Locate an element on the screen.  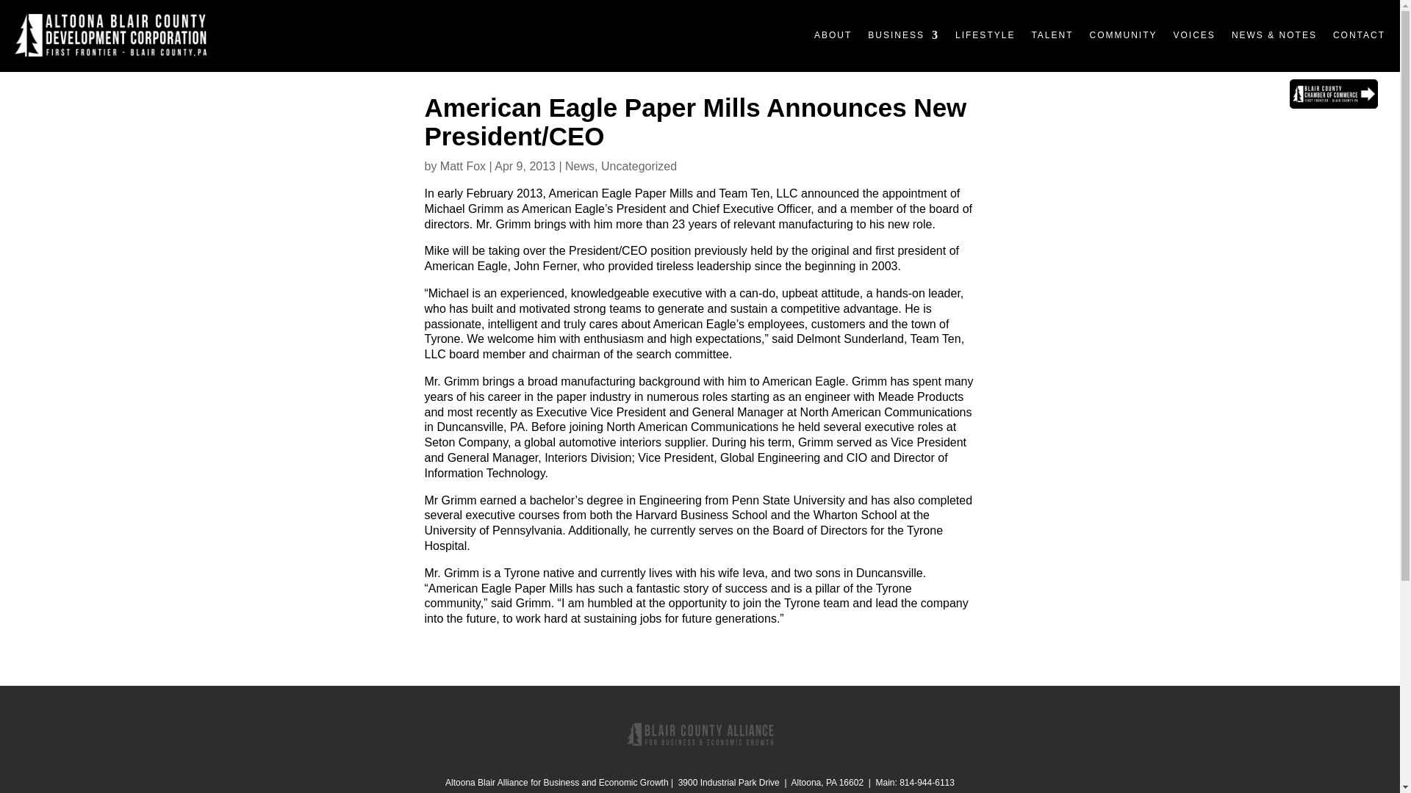
BUSINESS is located at coordinates (903, 35).